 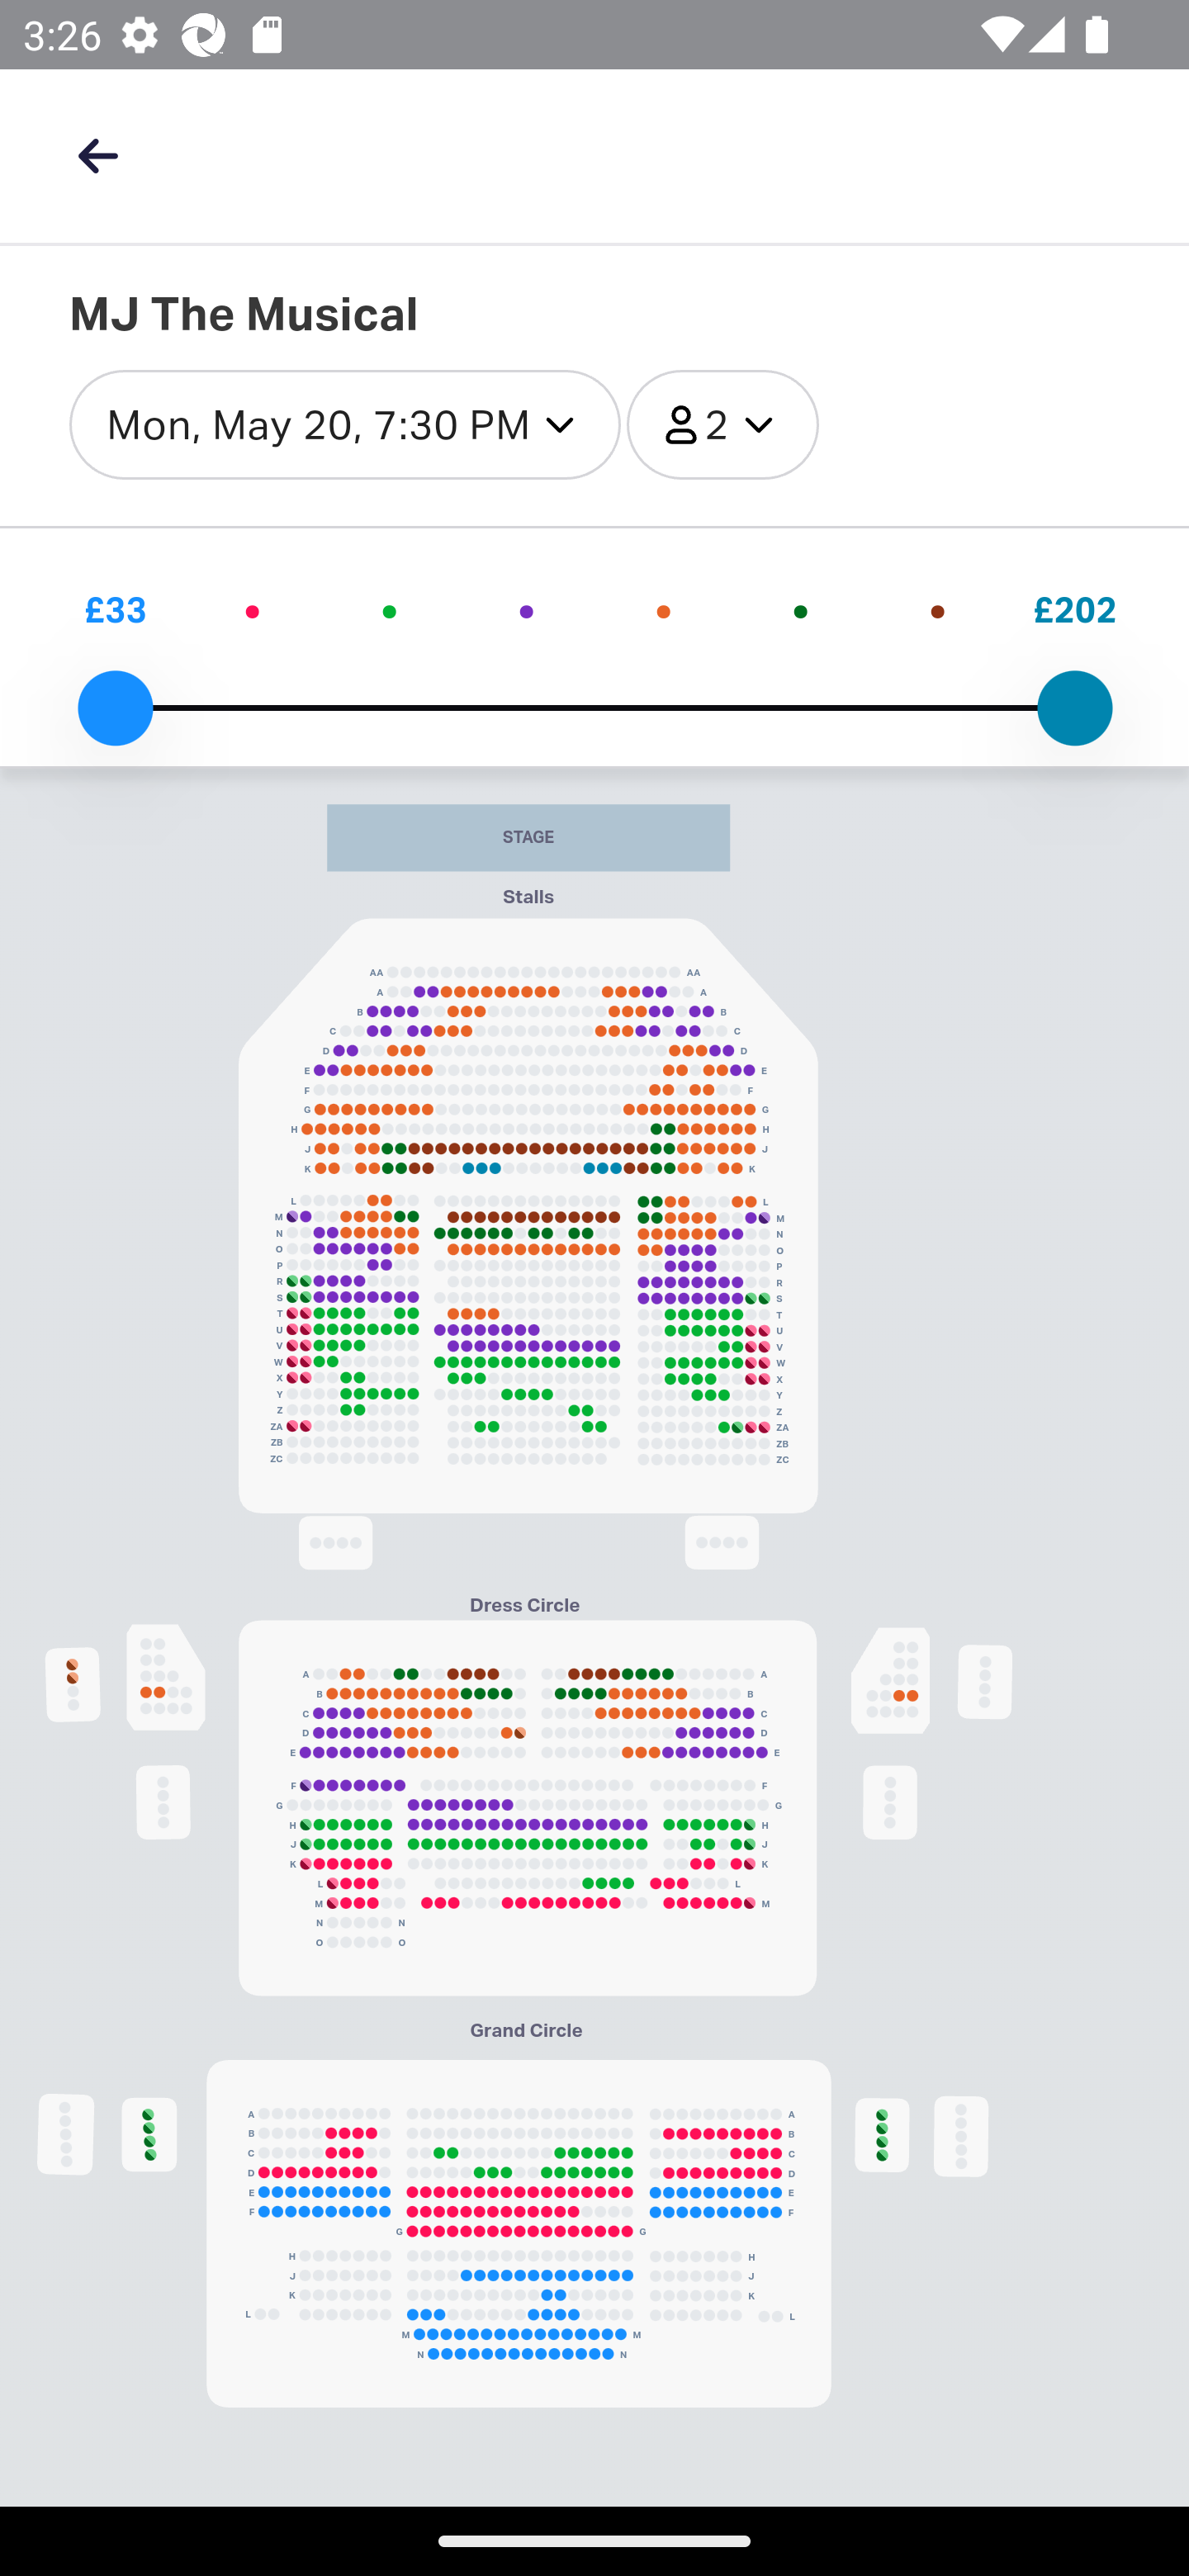 I want to click on •, so click(x=802, y=609).